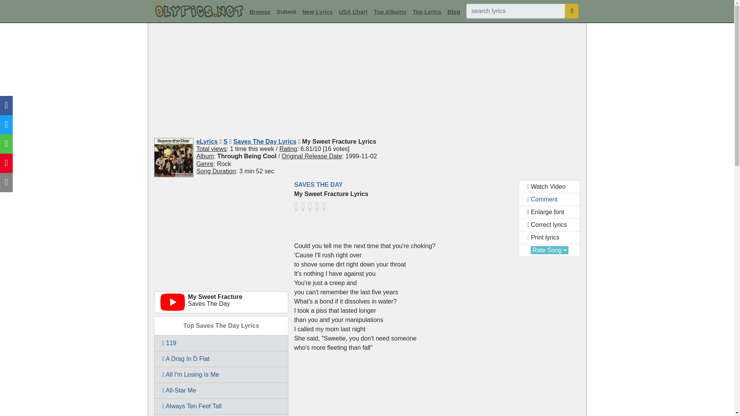 Image resolution: width=740 pixels, height=416 pixels. Describe the element at coordinates (454, 12) in the screenshot. I see `Blog` at that location.